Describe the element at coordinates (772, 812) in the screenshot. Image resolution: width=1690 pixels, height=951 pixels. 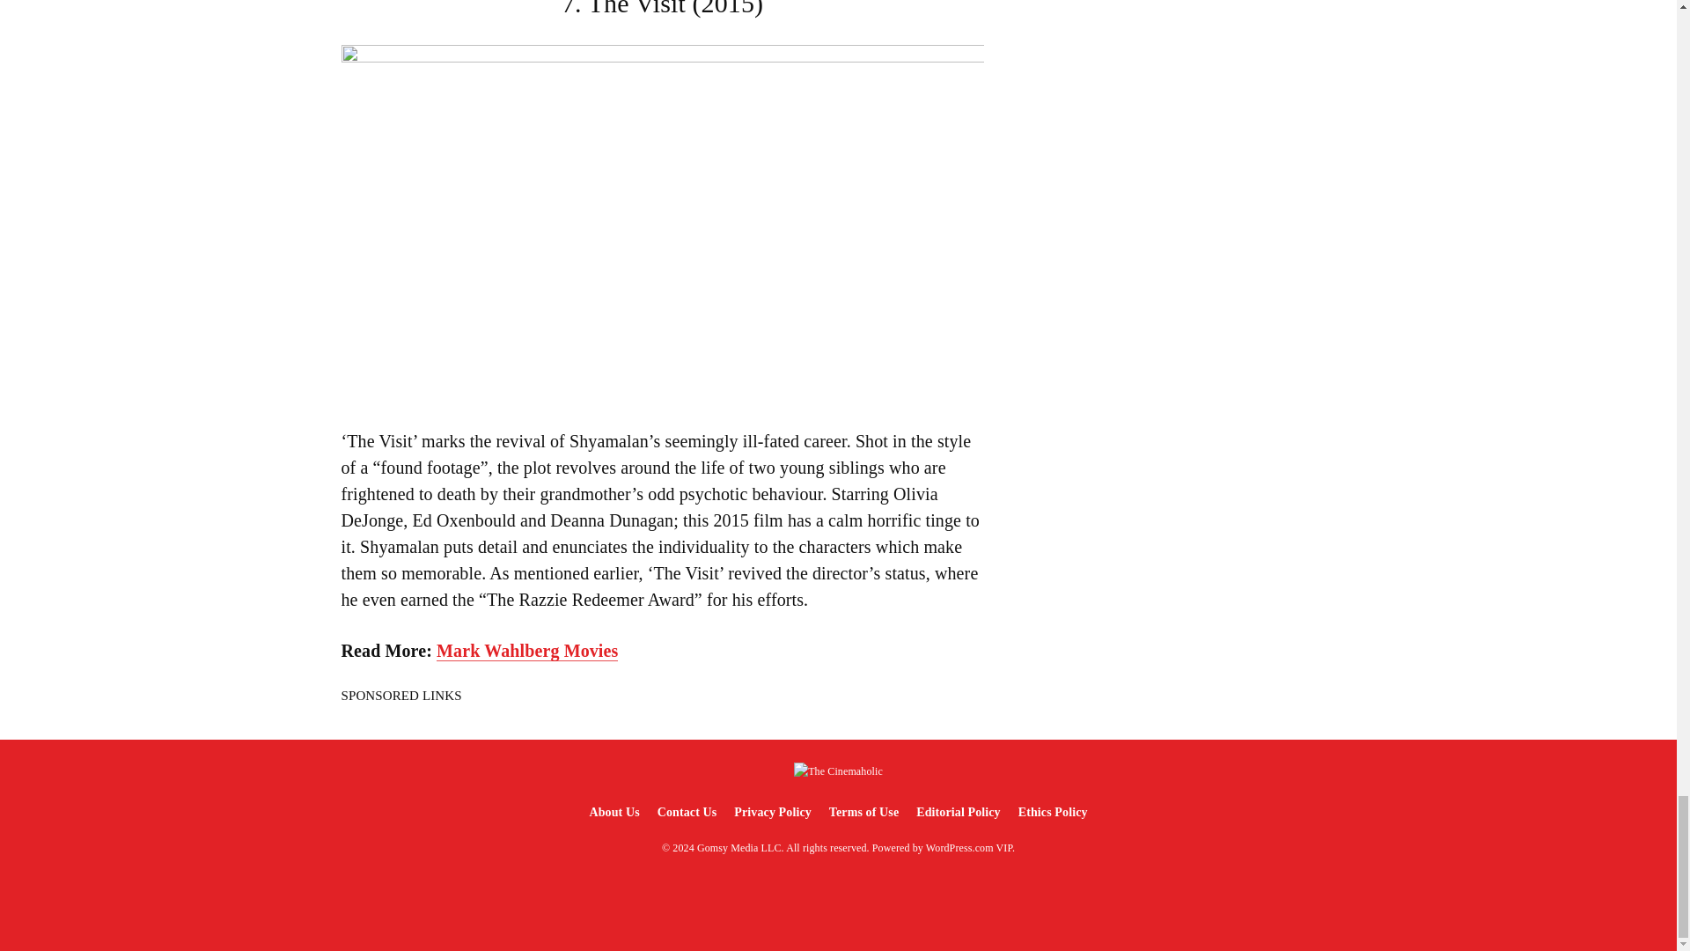
I see `Privacy Policy` at that location.